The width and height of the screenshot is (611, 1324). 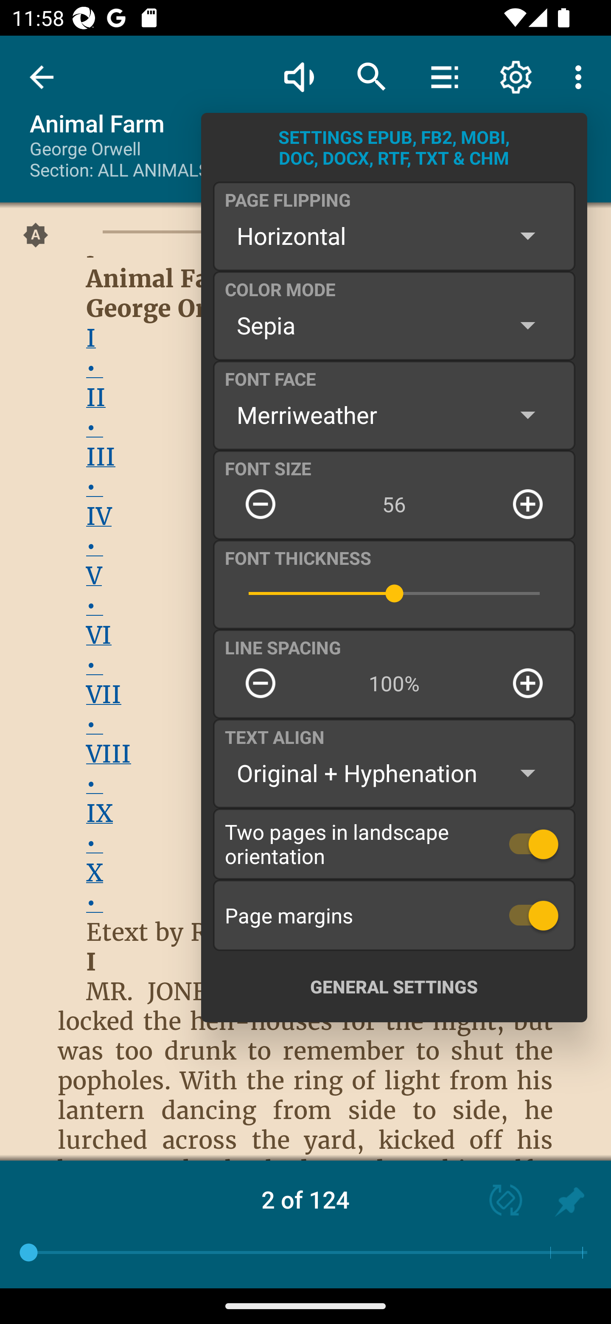 What do you see at coordinates (394, 986) in the screenshot?
I see `GENERAL SETTINGS` at bounding box center [394, 986].